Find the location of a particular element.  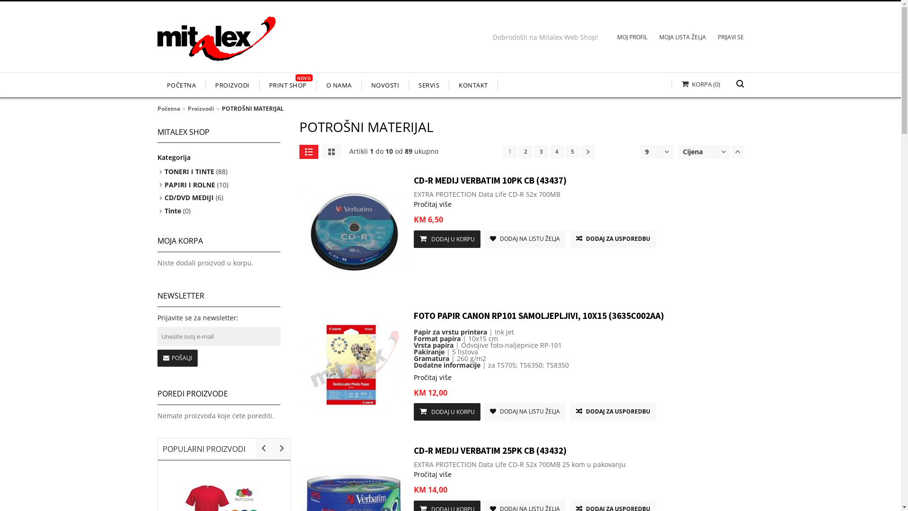

Set Descending Direction is located at coordinates (737, 151).